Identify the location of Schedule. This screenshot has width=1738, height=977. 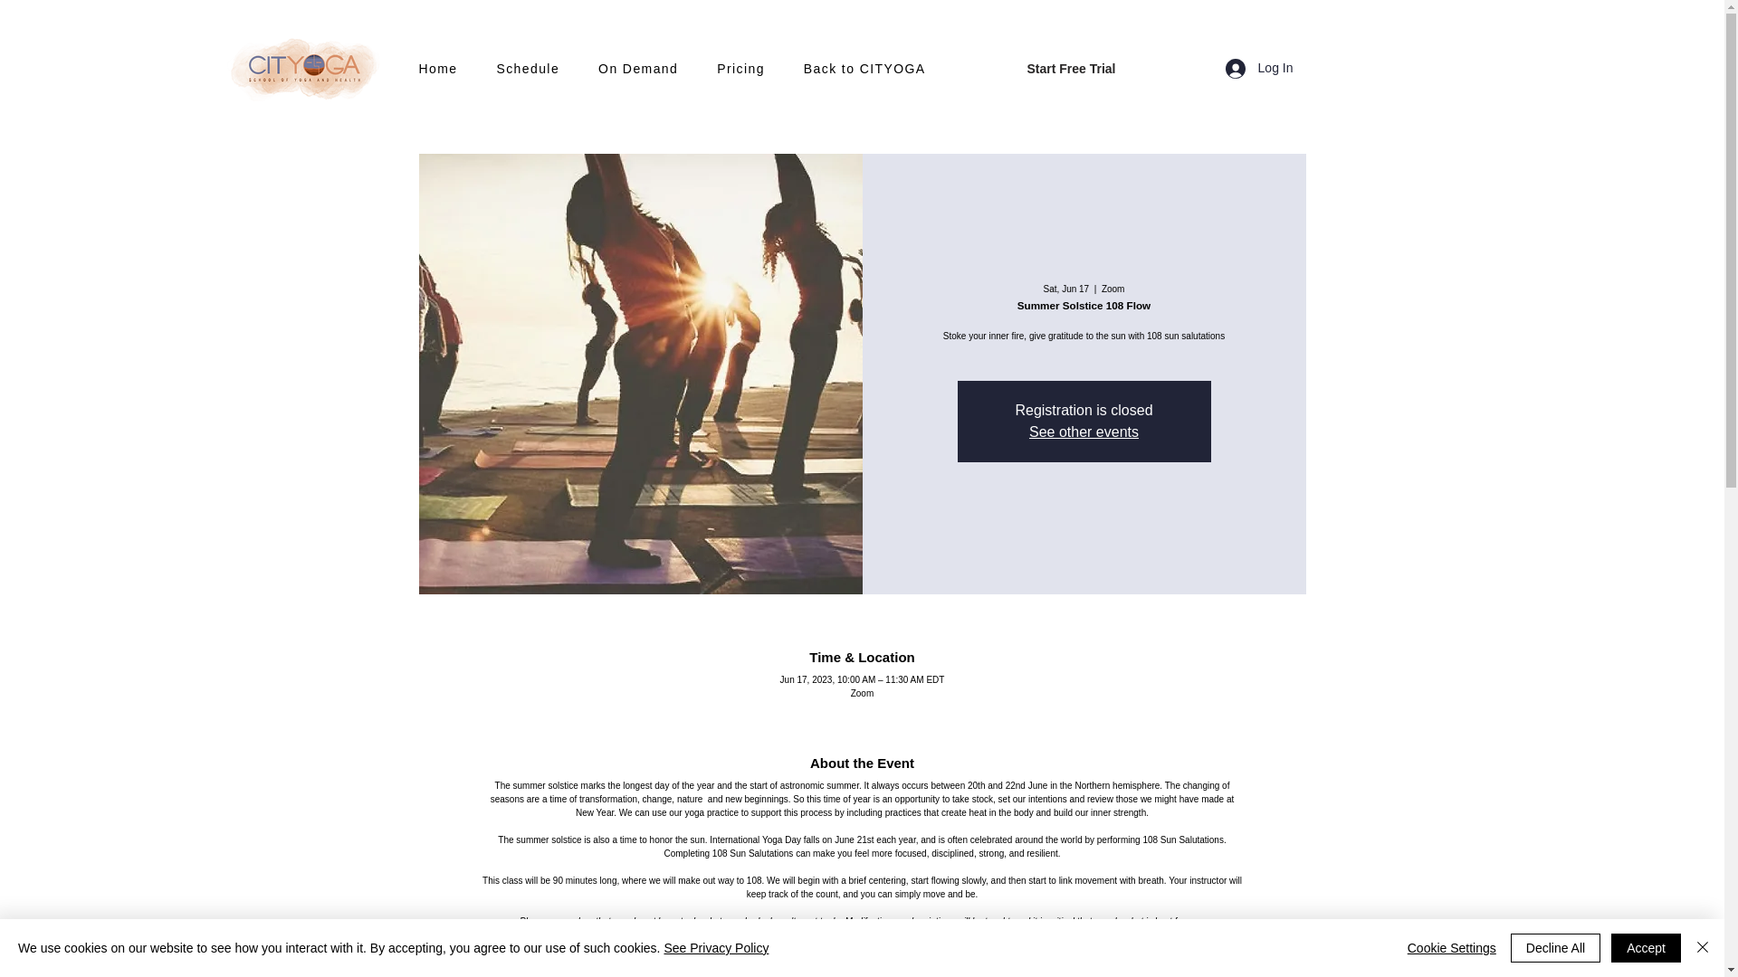
(539, 70).